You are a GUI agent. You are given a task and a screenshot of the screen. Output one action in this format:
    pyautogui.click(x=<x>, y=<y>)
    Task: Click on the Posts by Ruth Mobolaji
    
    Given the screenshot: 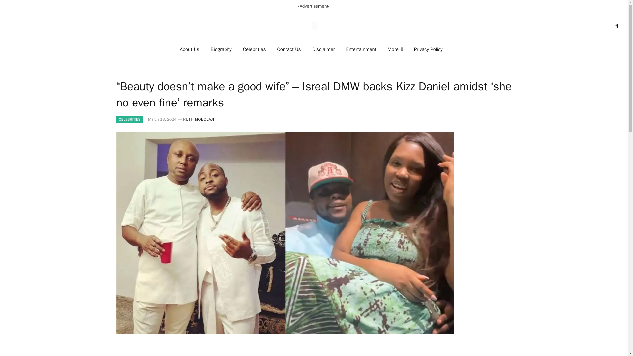 What is the action you would take?
    pyautogui.click(x=199, y=119)
    